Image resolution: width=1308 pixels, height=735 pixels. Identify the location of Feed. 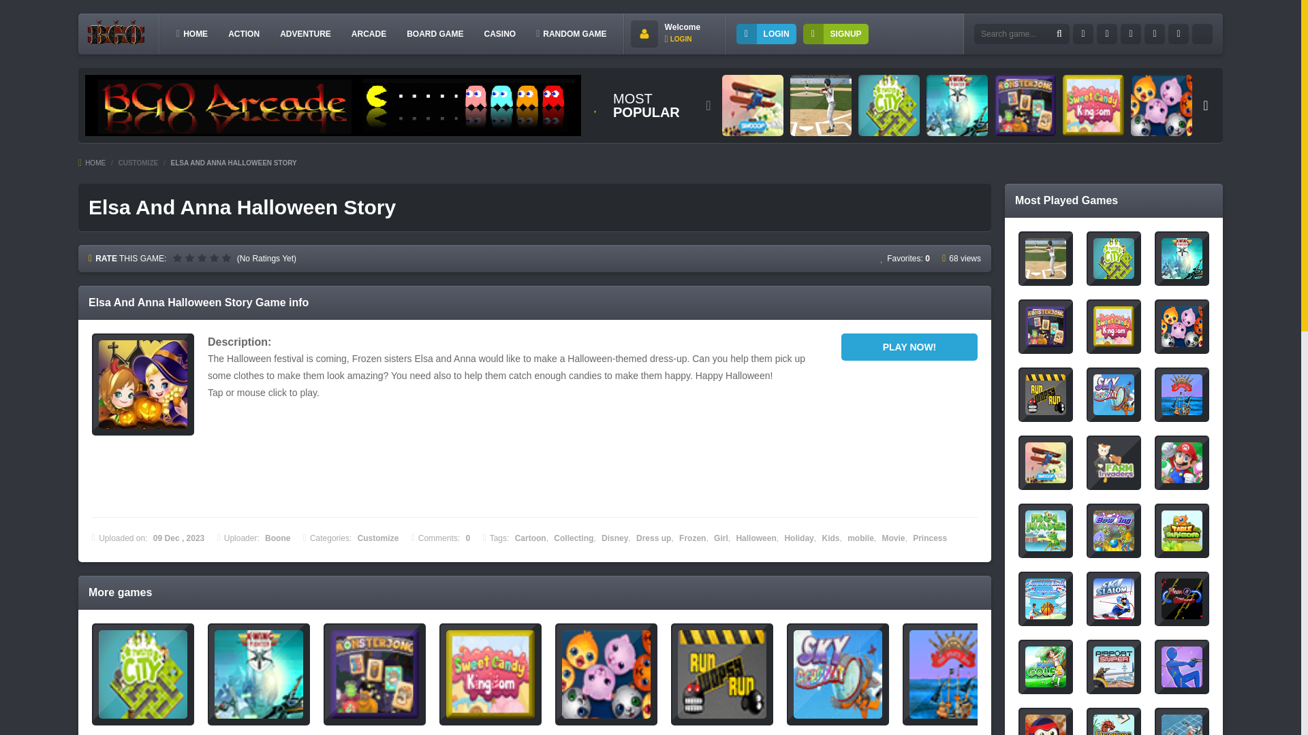
(1179, 33).